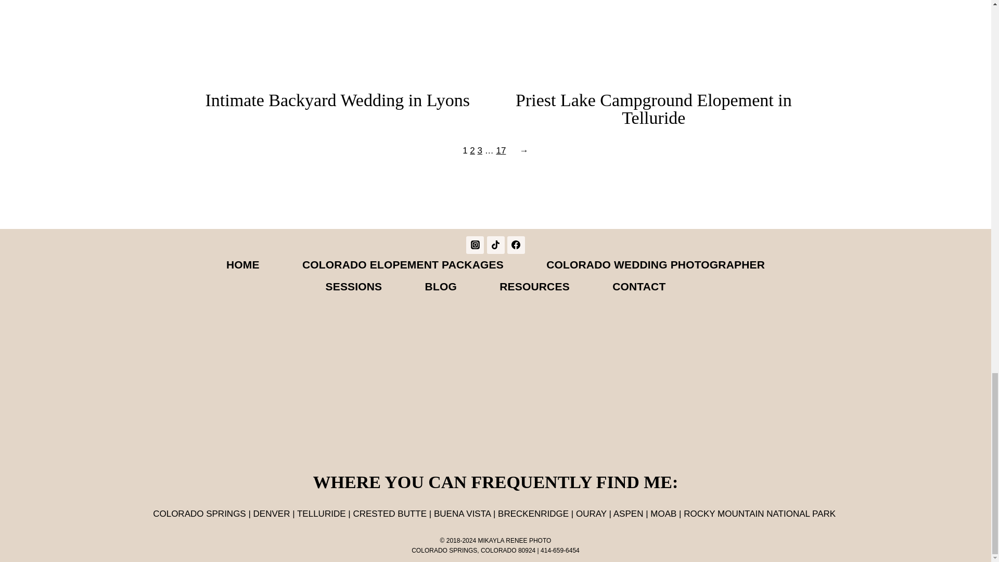 The height and width of the screenshot is (562, 999). I want to click on SESSIONS, so click(353, 287).